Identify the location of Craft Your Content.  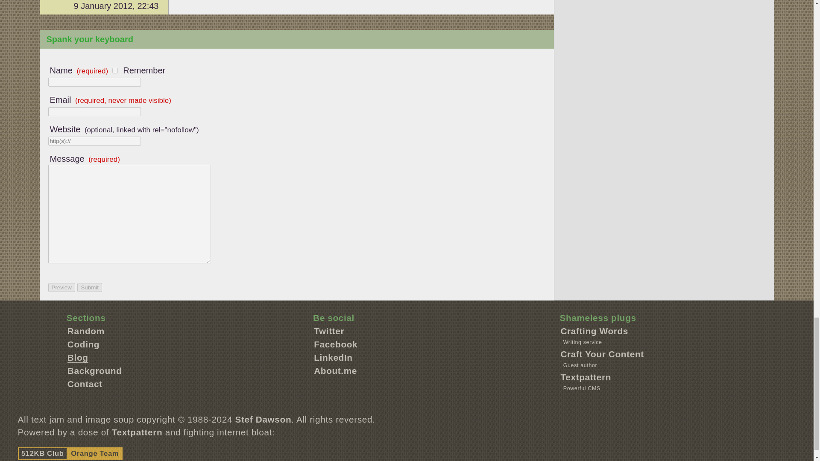
(602, 354).